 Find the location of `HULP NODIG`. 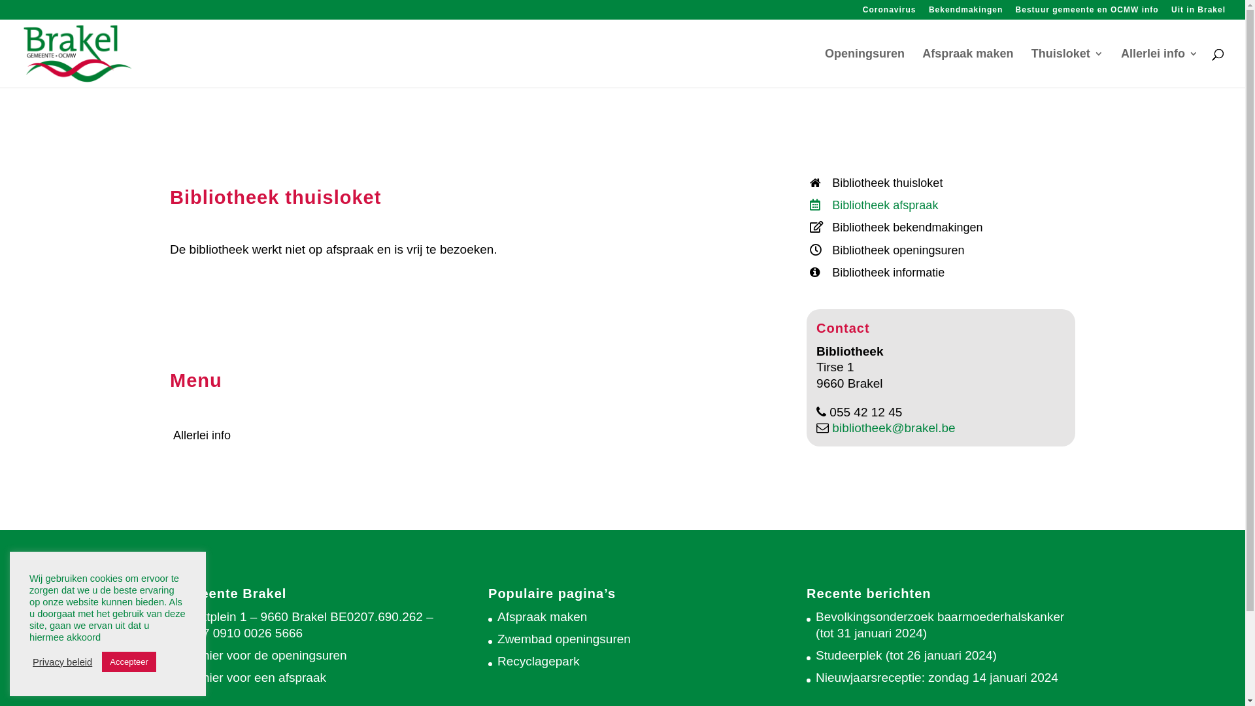

HULP NODIG is located at coordinates (1197, 14).